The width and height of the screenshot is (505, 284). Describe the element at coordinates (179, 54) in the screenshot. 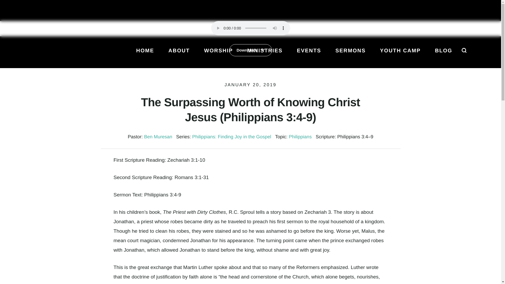

I see `ABOUT` at that location.